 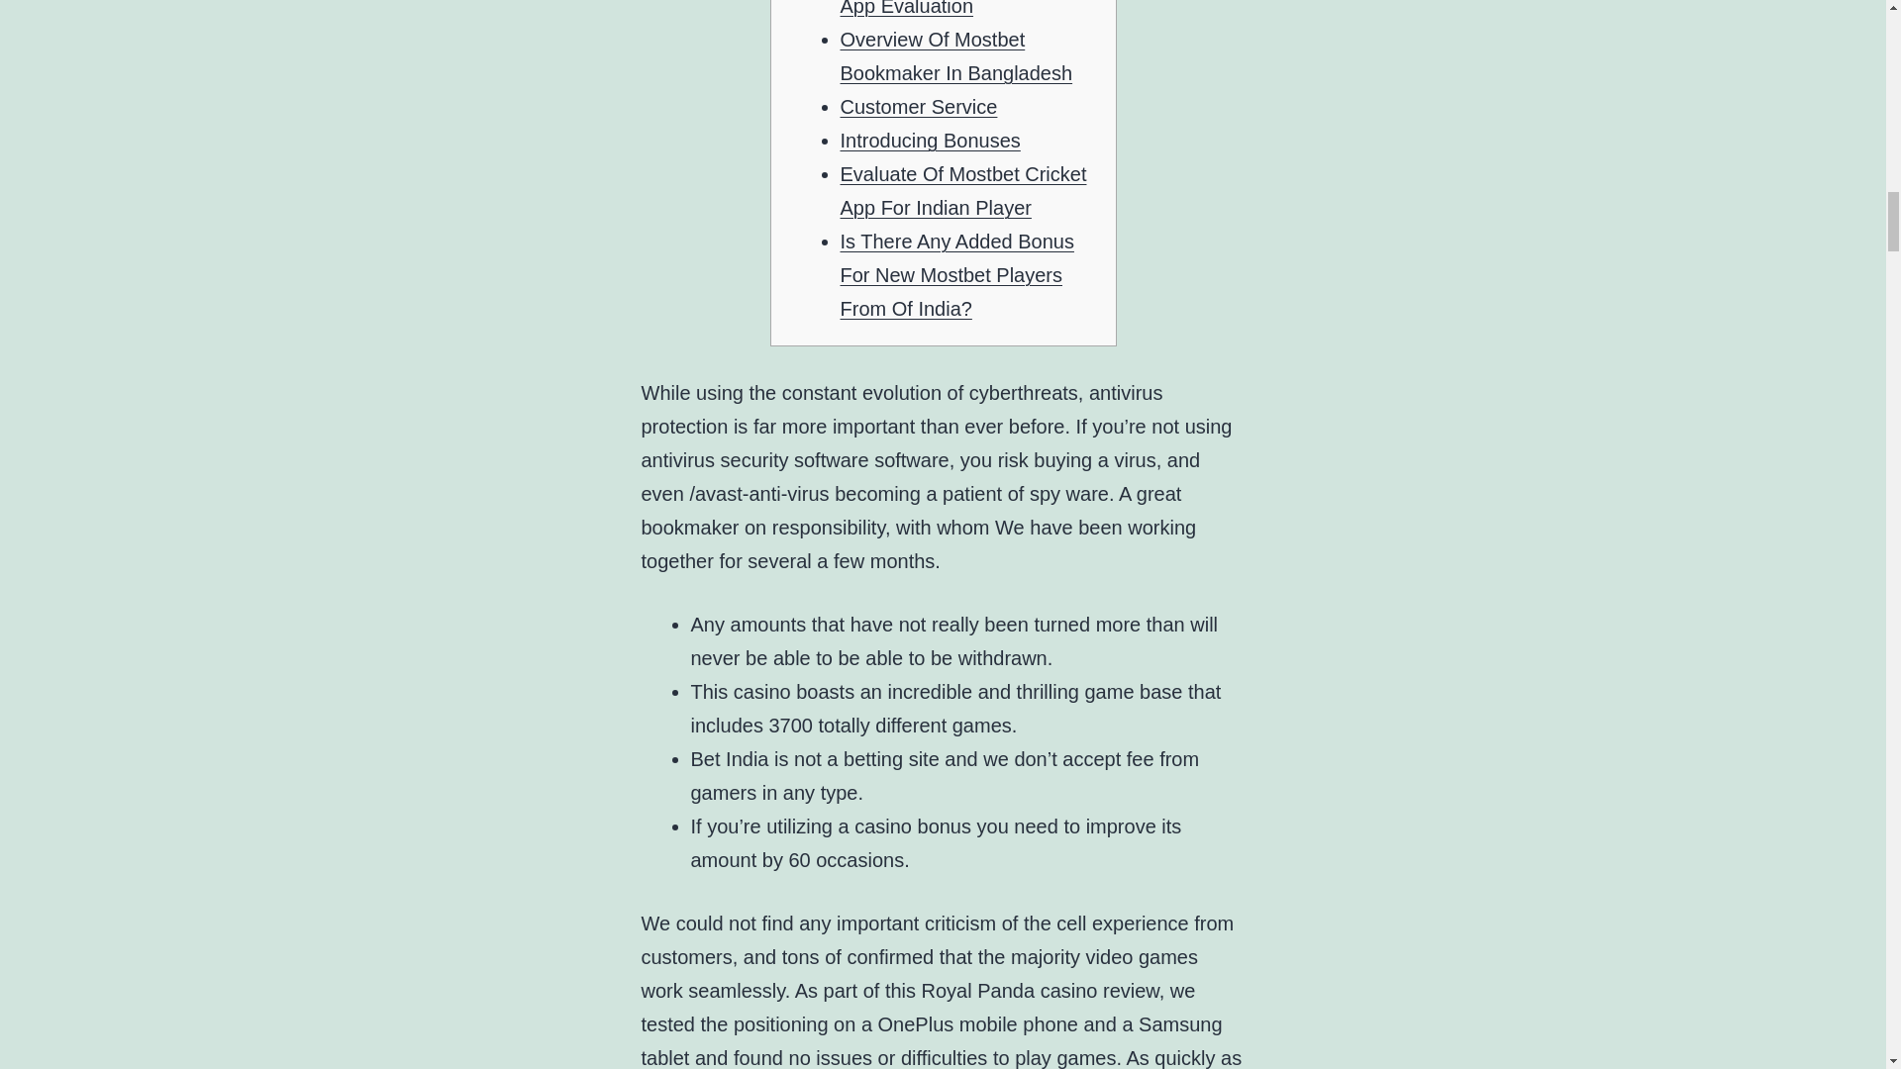 I want to click on Customer Service, so click(x=918, y=107).